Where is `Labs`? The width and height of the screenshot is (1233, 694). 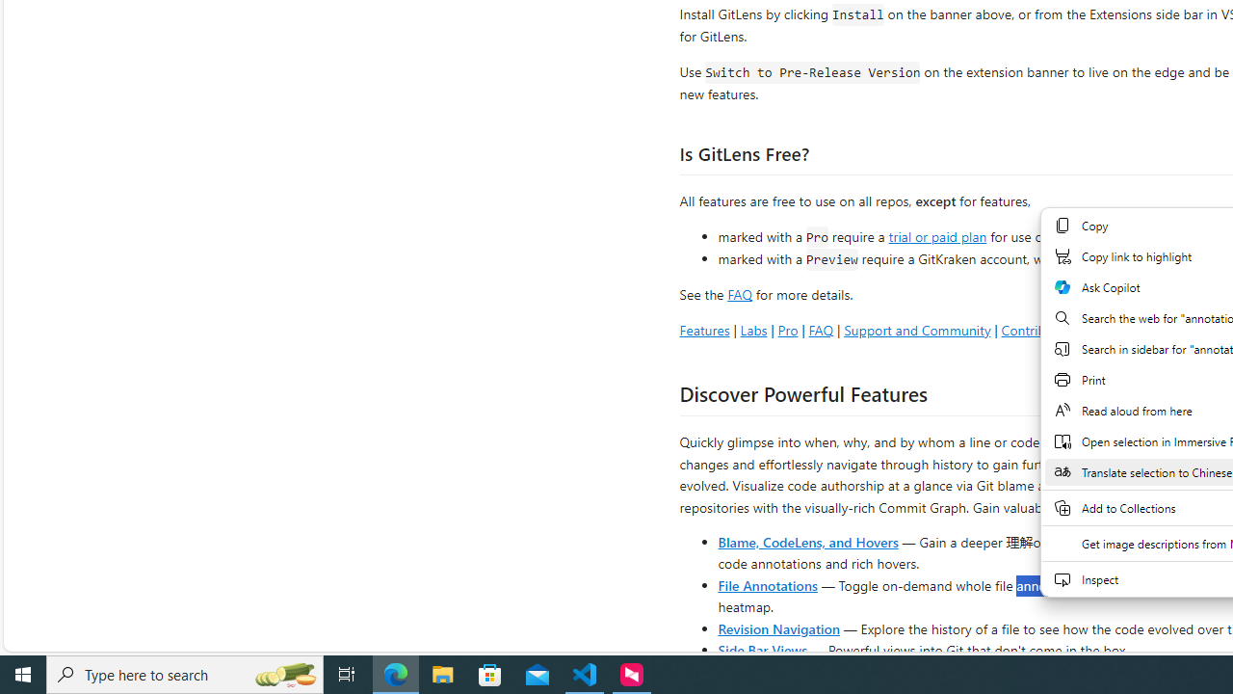
Labs is located at coordinates (753, 330).